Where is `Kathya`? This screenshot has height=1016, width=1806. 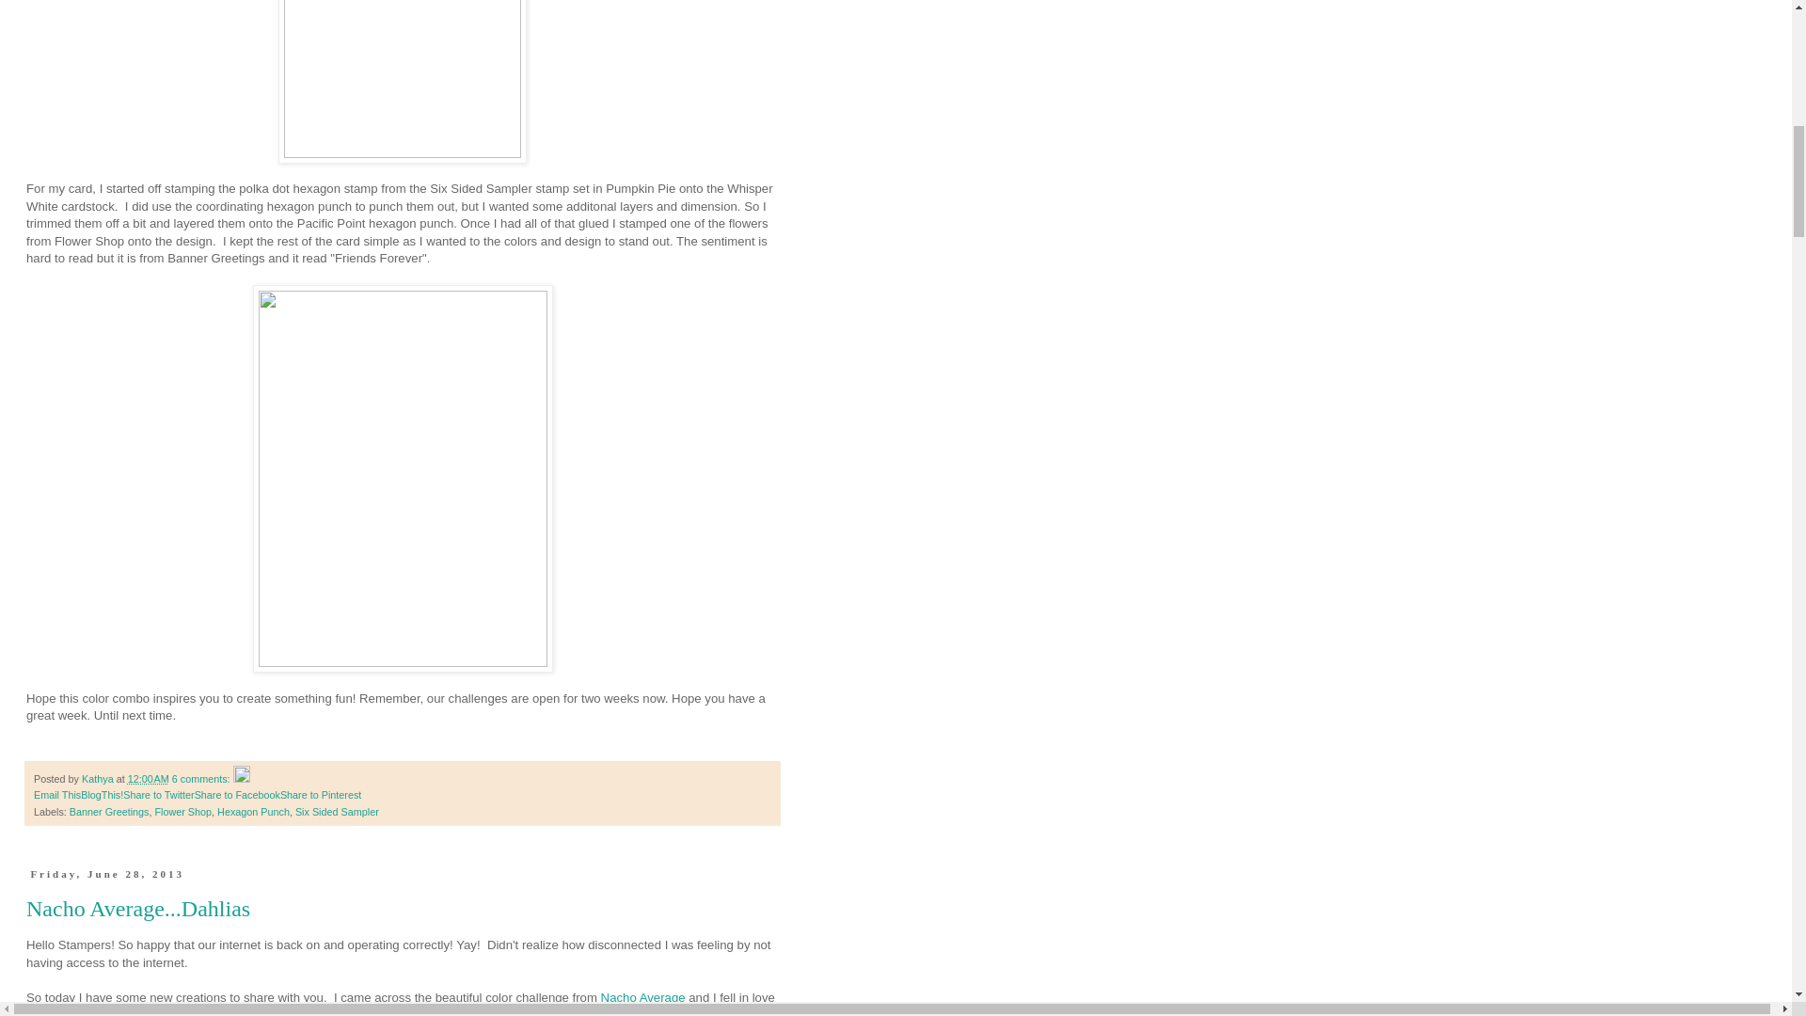
Kathya is located at coordinates (99, 778).